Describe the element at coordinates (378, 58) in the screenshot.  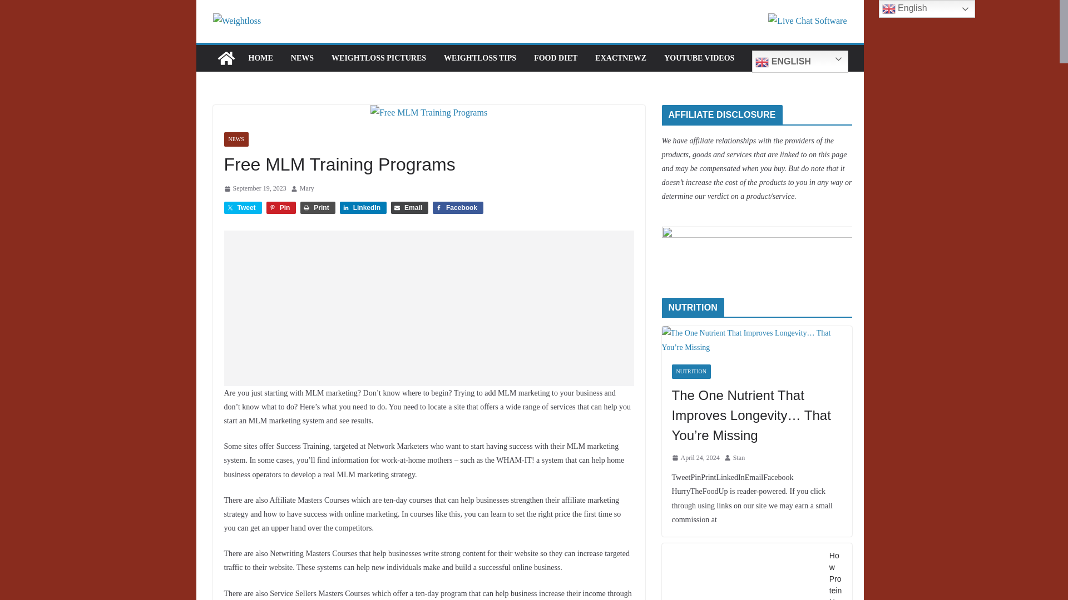
I see `WEIGHTLOSS PICTURES` at that location.